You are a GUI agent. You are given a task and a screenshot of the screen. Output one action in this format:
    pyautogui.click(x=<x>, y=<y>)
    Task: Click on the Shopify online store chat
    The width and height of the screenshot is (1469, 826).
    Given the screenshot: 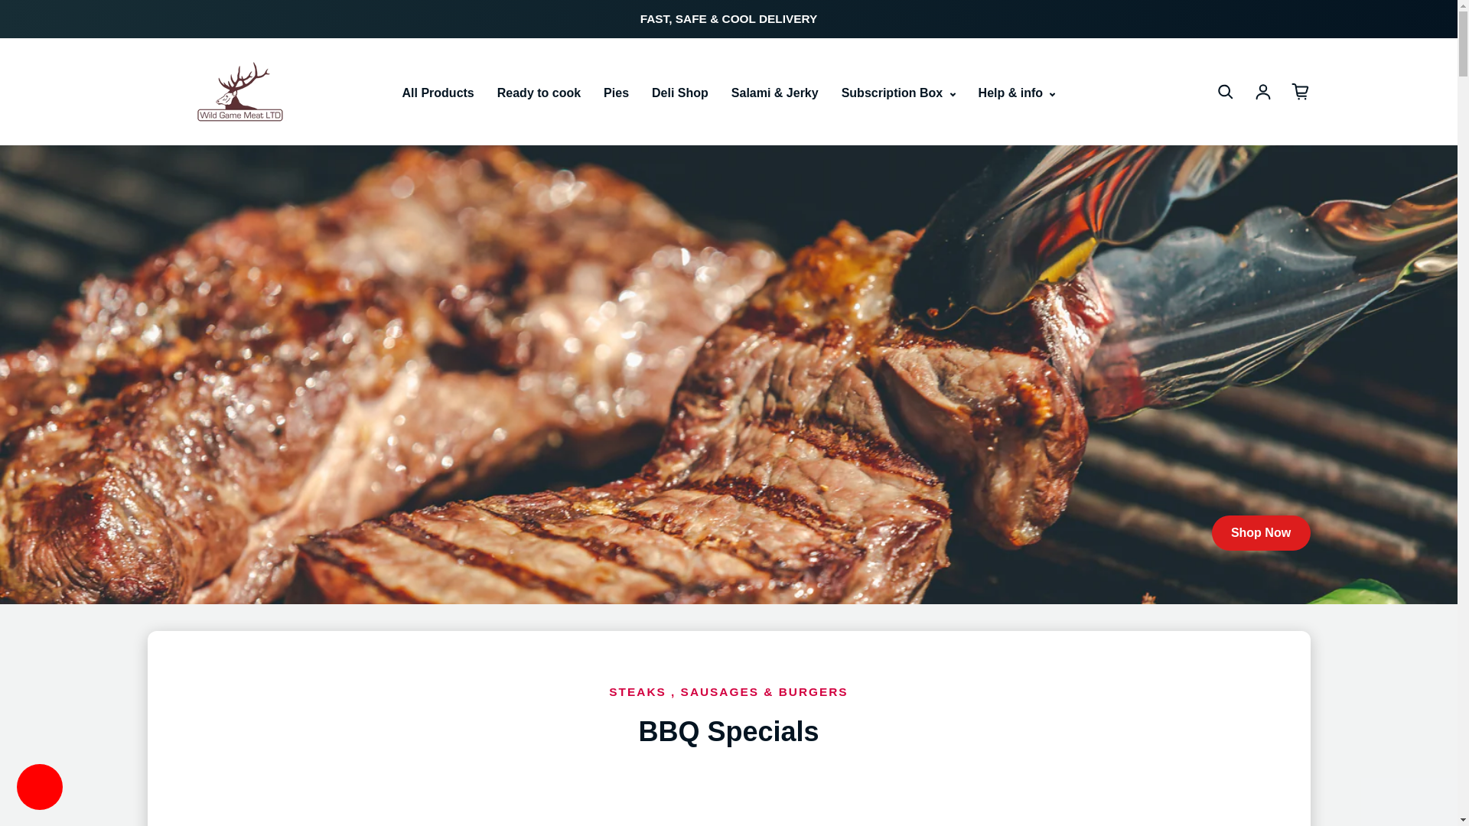 What is the action you would take?
    pyautogui.click(x=40, y=789)
    